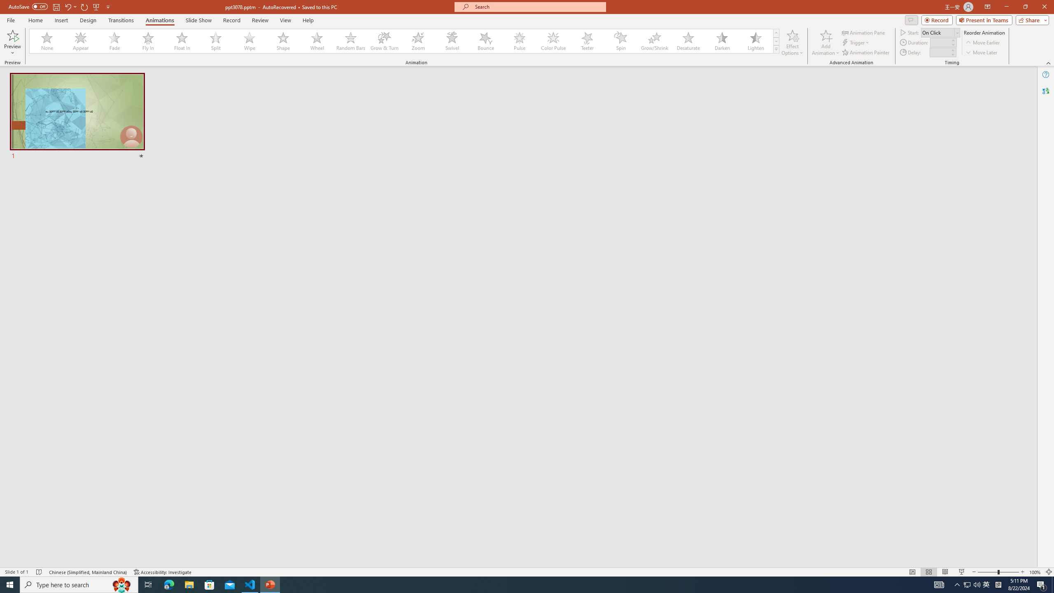  Describe the element at coordinates (385, 41) in the screenshot. I see `Grow & Turn` at that location.